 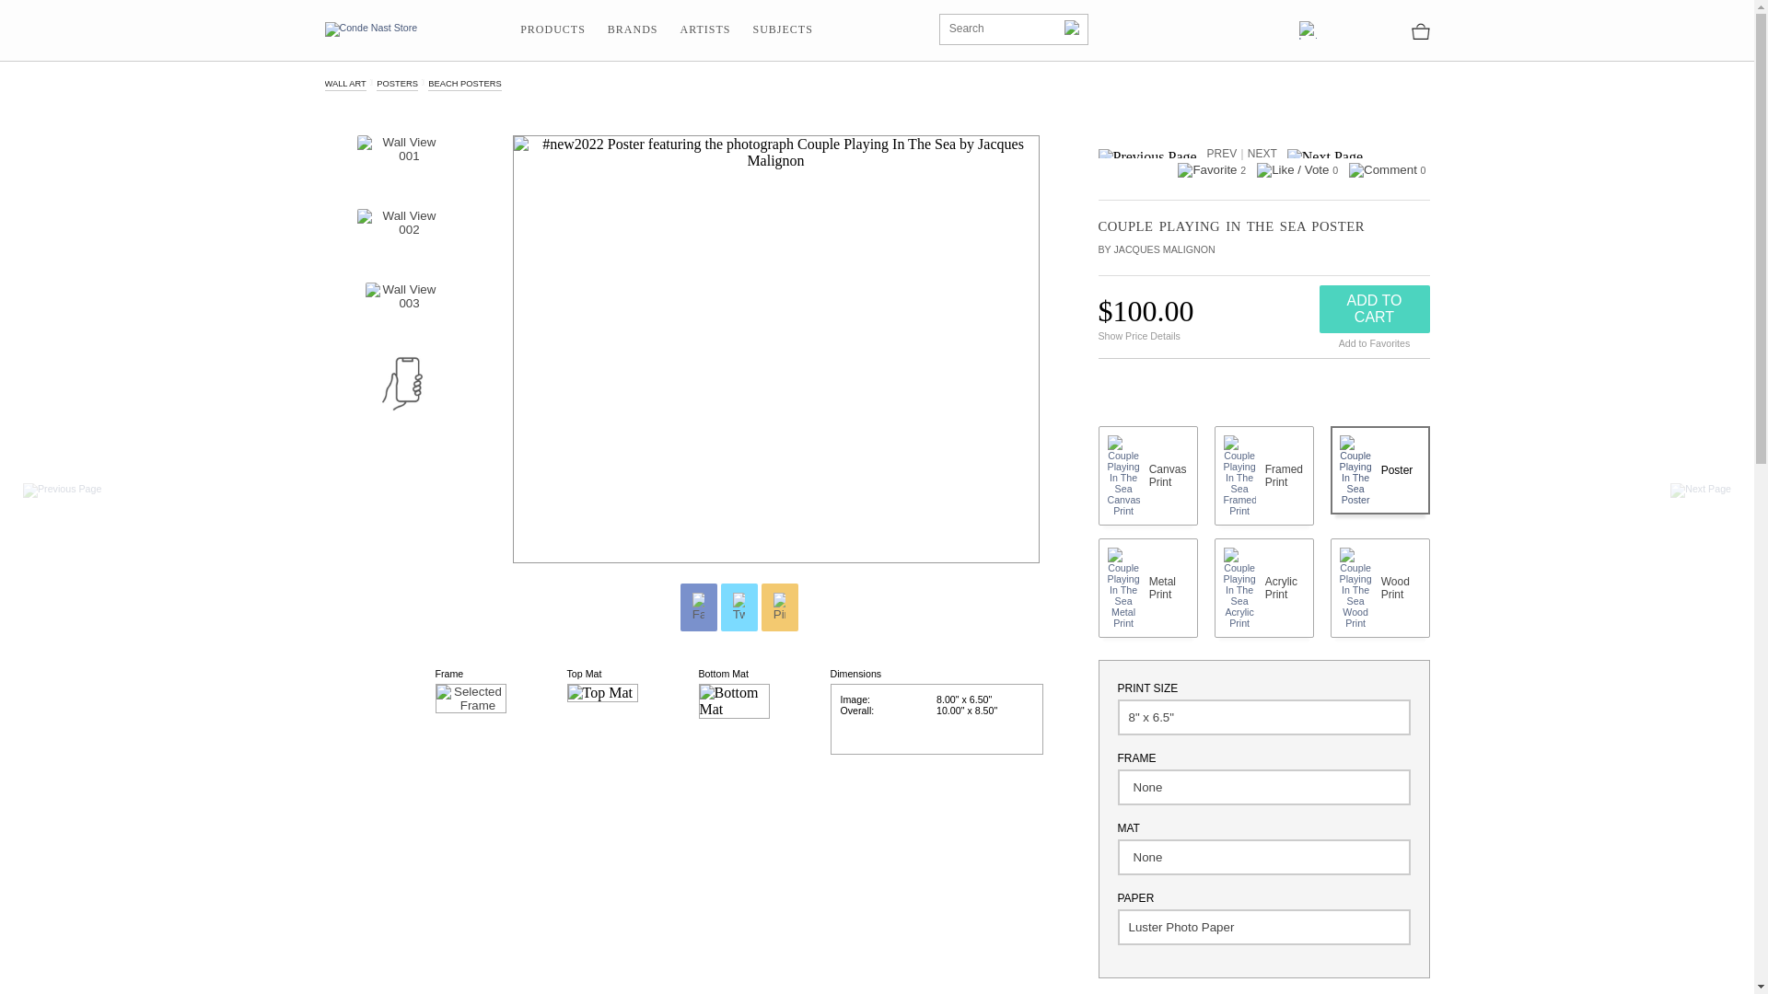 What do you see at coordinates (697, 607) in the screenshot?
I see `Share Product on Facebook` at bounding box center [697, 607].